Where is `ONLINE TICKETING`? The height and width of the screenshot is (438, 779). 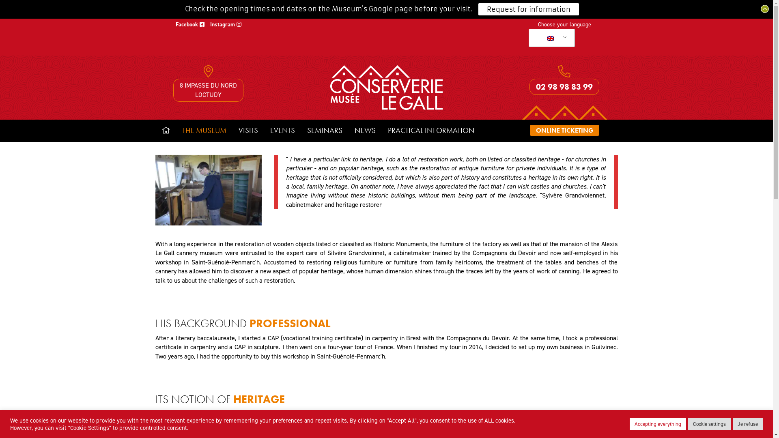
ONLINE TICKETING is located at coordinates (565, 131).